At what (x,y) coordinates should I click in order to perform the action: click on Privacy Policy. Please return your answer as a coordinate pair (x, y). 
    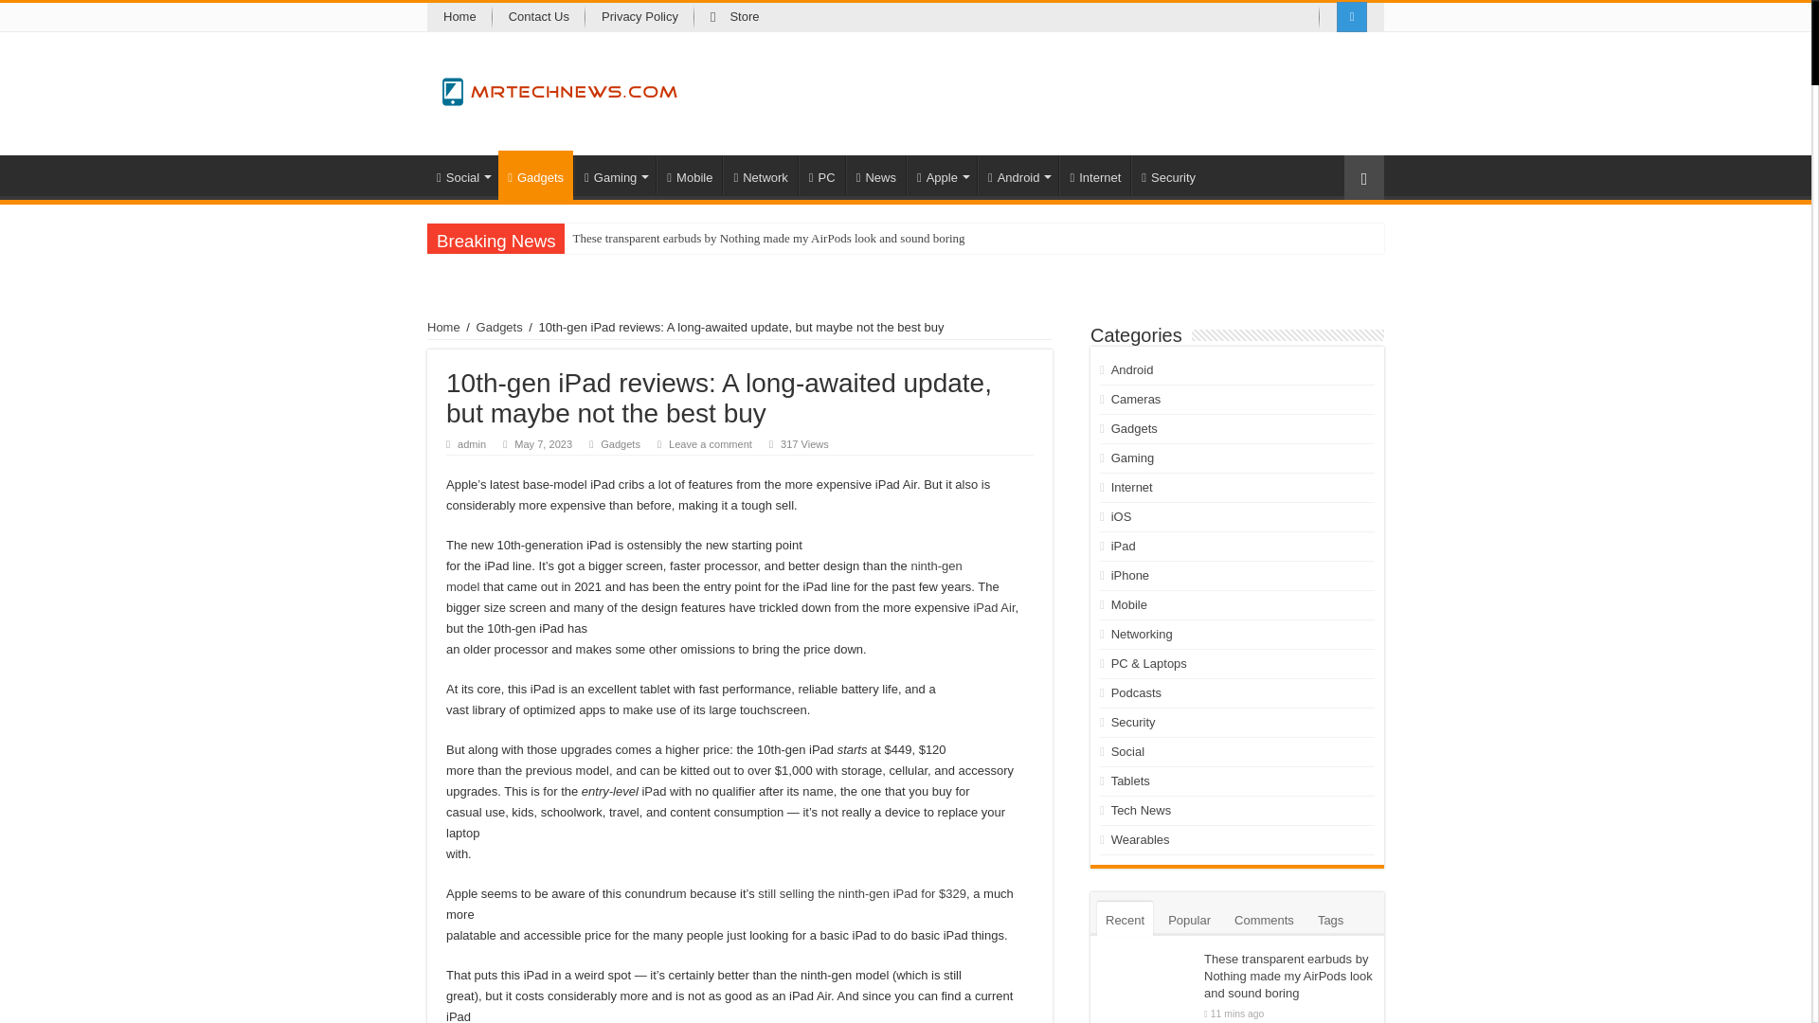
    Looking at the image, I should click on (640, 17).